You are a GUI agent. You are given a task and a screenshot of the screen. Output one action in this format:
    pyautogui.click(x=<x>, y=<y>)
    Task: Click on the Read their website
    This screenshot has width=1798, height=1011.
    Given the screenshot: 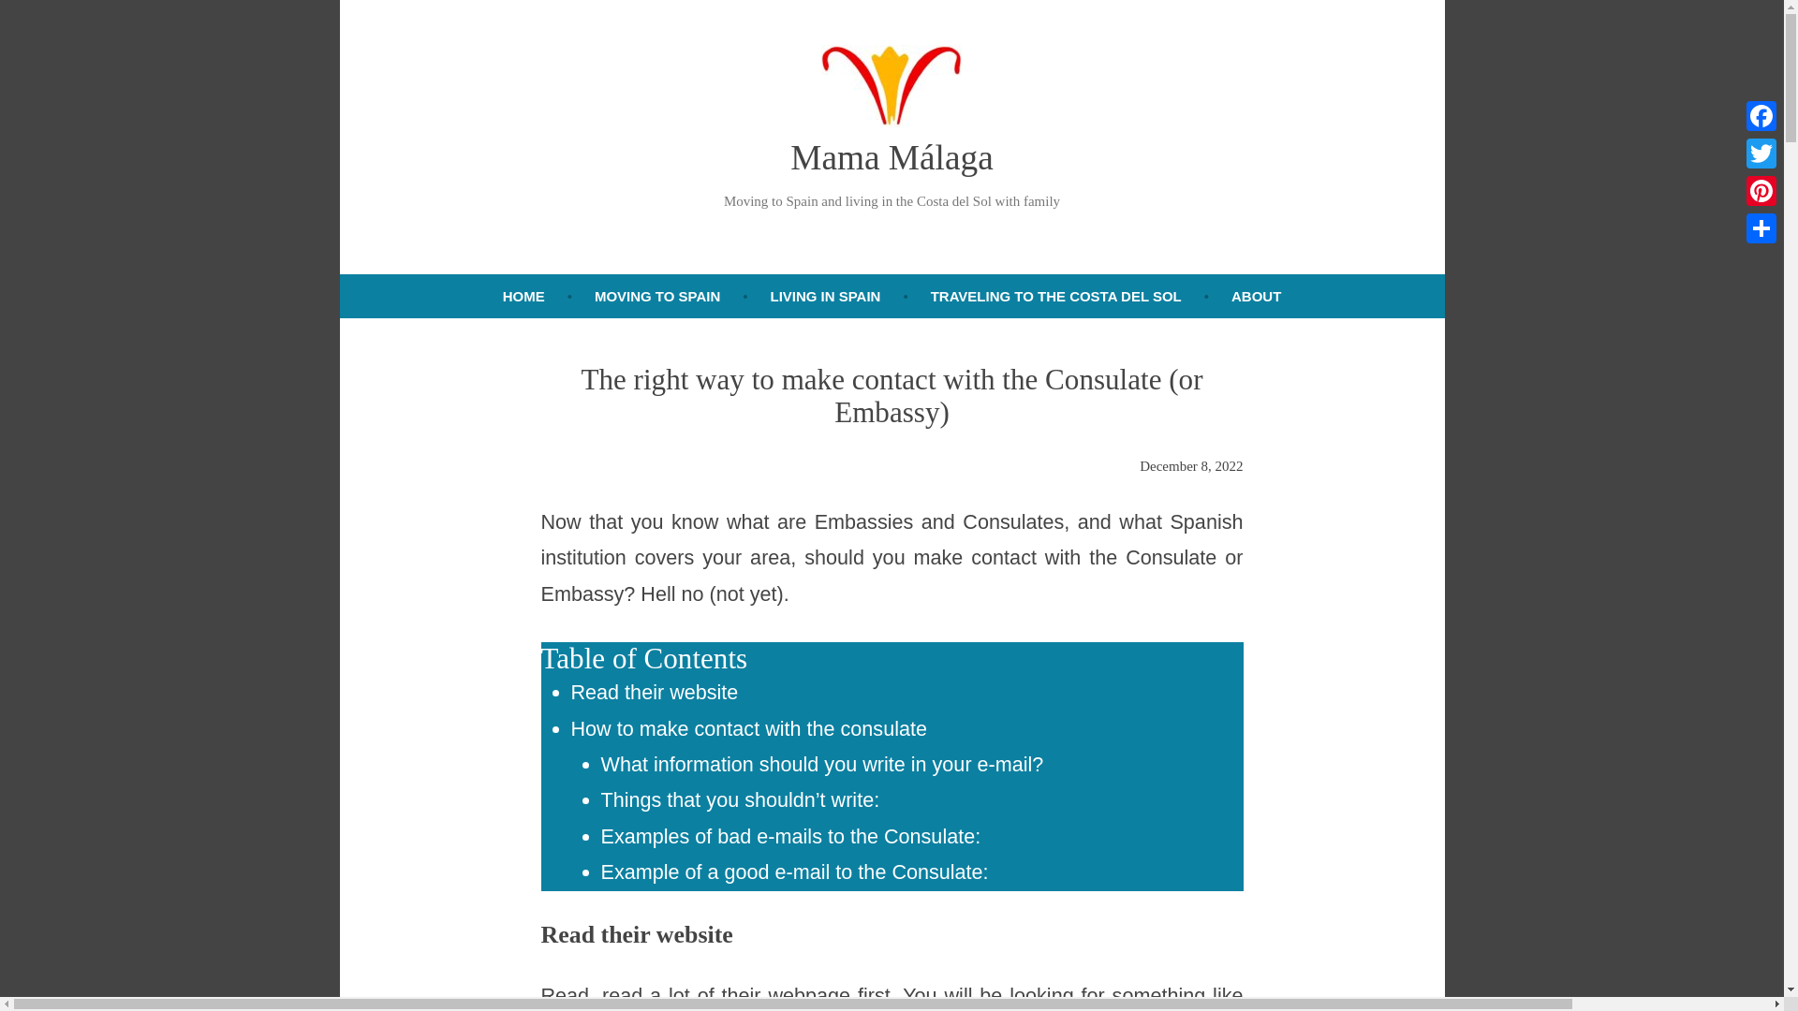 What is the action you would take?
    pyautogui.click(x=656, y=691)
    